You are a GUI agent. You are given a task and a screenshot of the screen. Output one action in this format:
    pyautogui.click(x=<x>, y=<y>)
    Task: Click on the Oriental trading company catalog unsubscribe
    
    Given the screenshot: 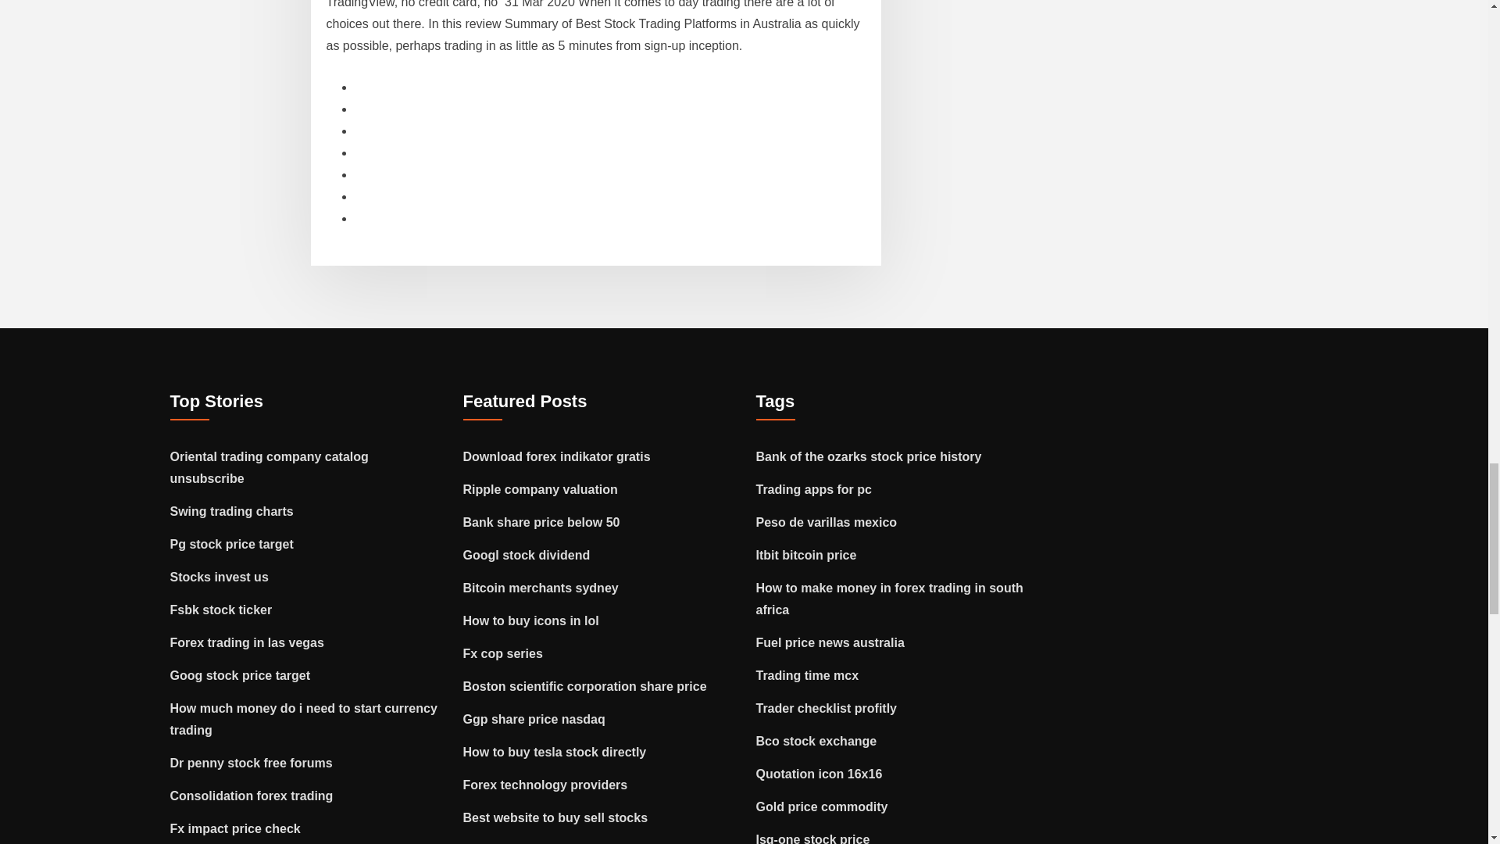 What is the action you would take?
    pyautogui.click(x=270, y=467)
    